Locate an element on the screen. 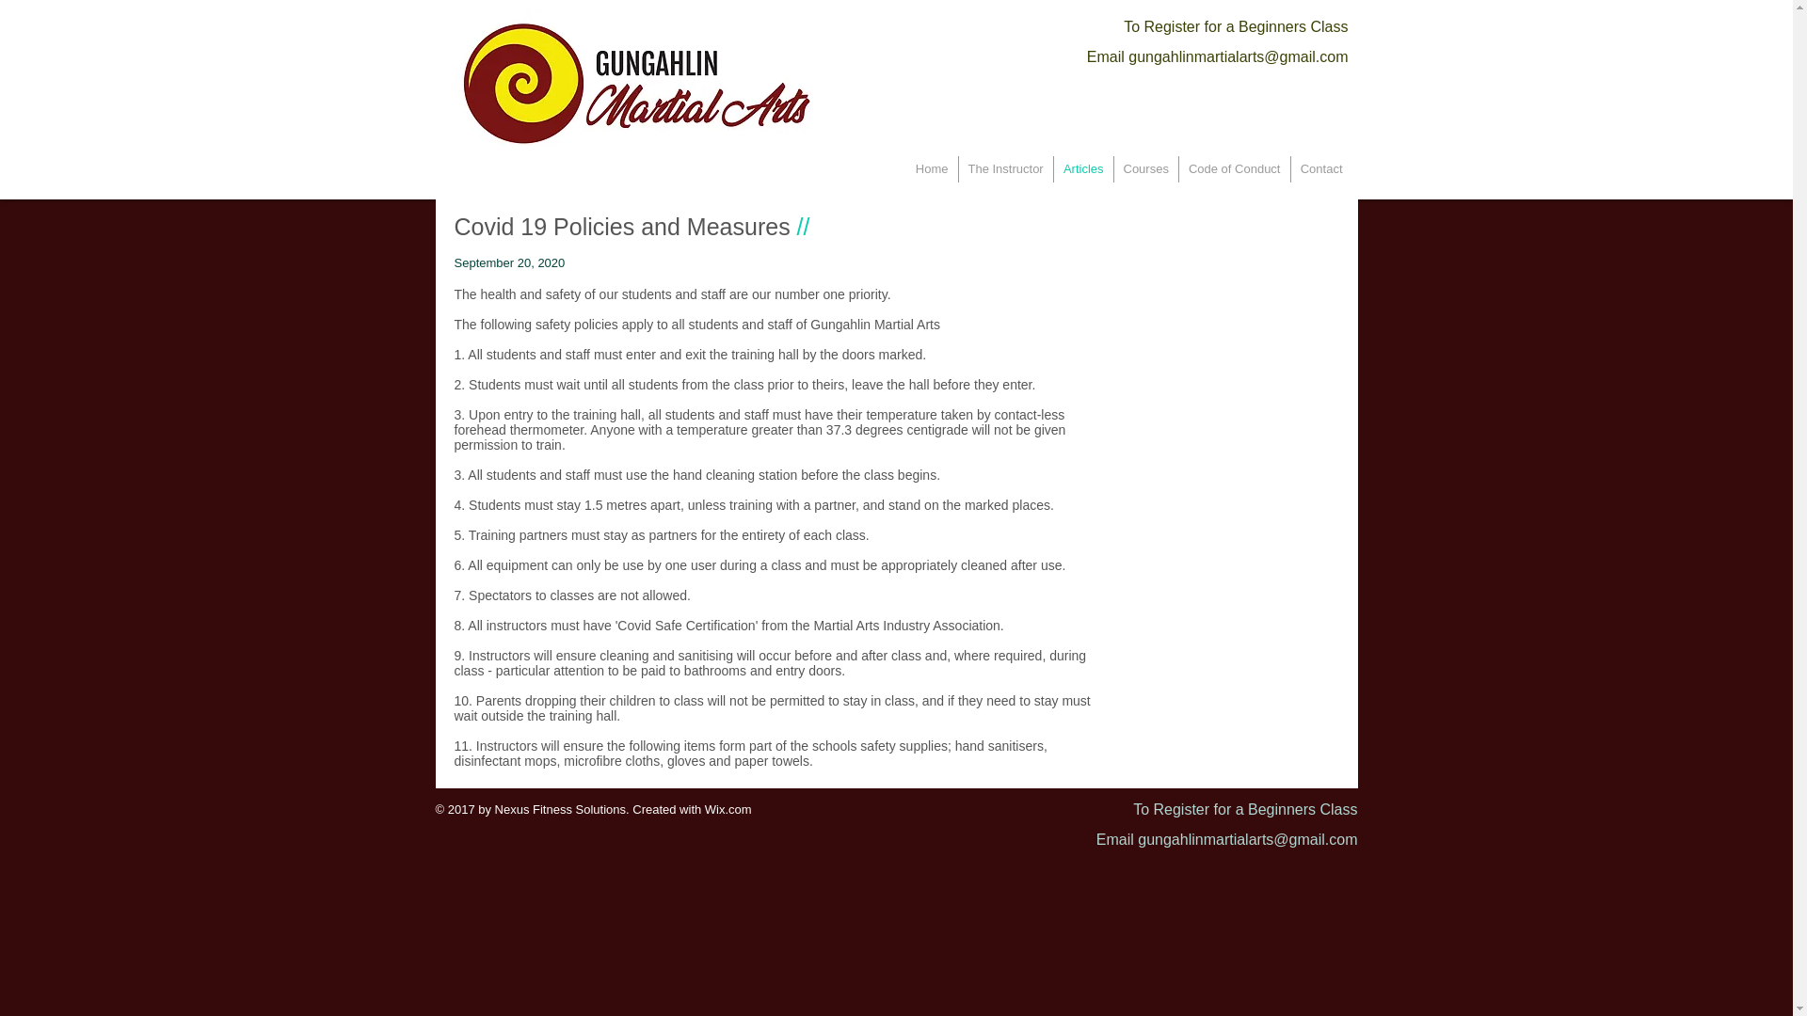  Home is located at coordinates (932, 169).